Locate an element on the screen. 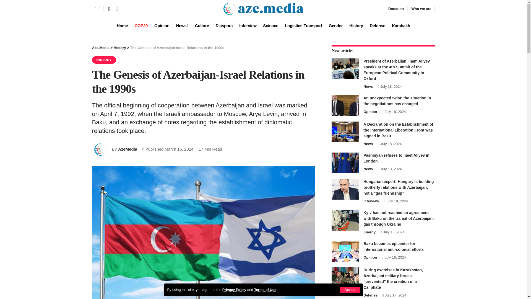 The height and width of the screenshot is (299, 531). Pashinyan refuses to meet Aliyev in London is located at coordinates (345, 163).